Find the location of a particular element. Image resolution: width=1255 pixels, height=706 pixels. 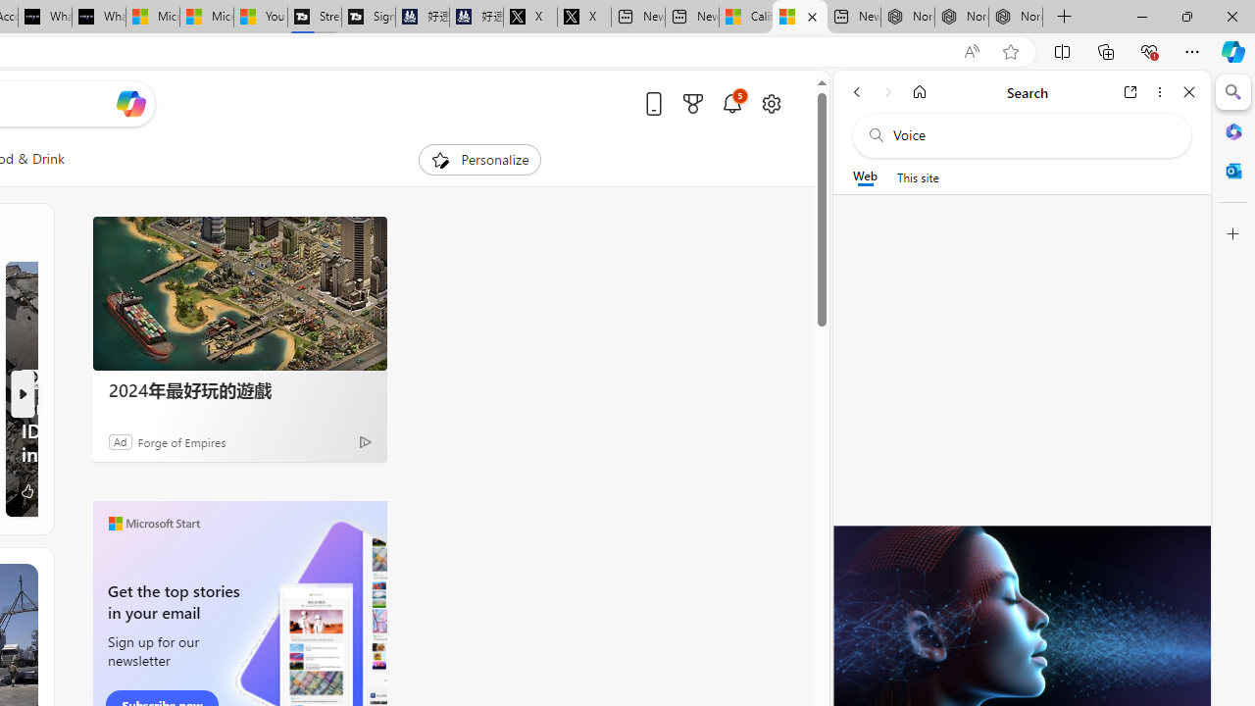

Microsoft rewards is located at coordinates (693, 103).